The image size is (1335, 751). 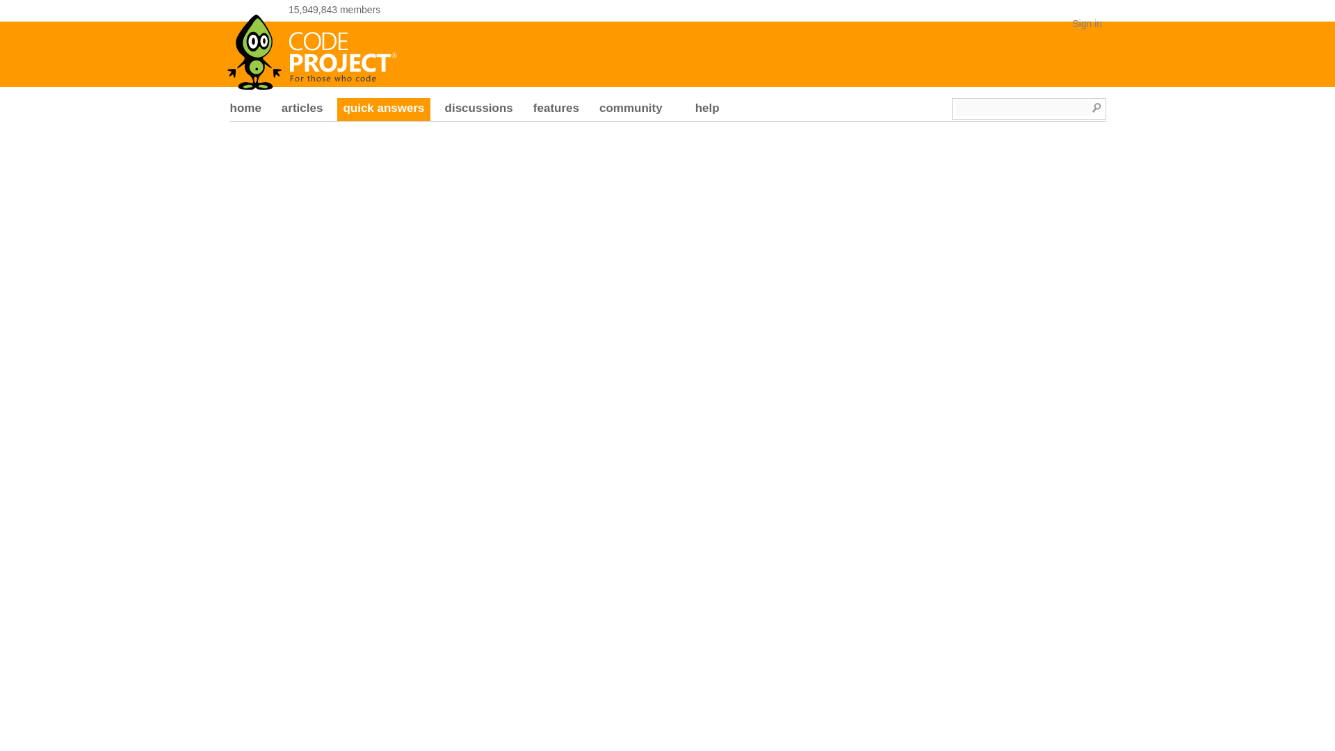 What do you see at coordinates (245, 110) in the screenshot?
I see `home` at bounding box center [245, 110].